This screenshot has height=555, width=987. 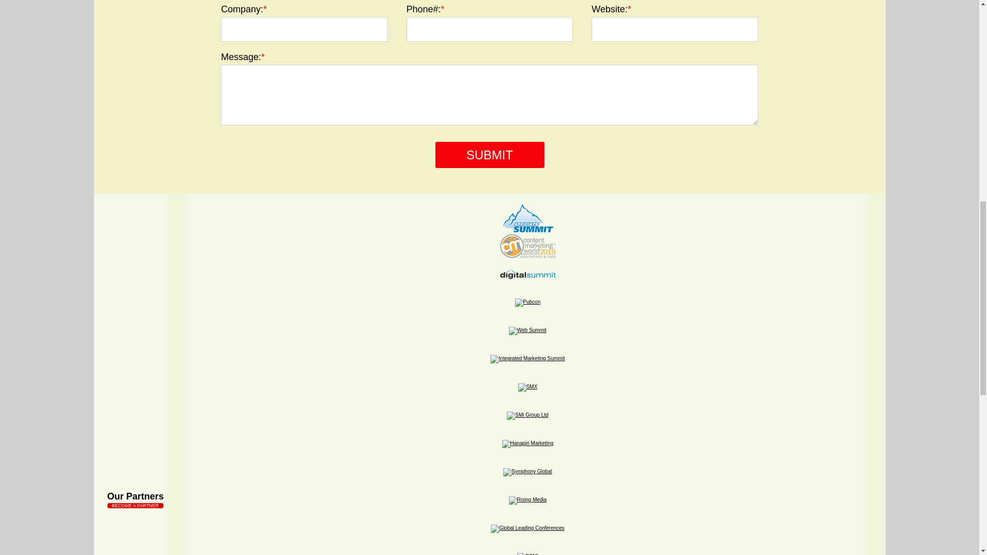 I want to click on Submit, so click(x=489, y=155).